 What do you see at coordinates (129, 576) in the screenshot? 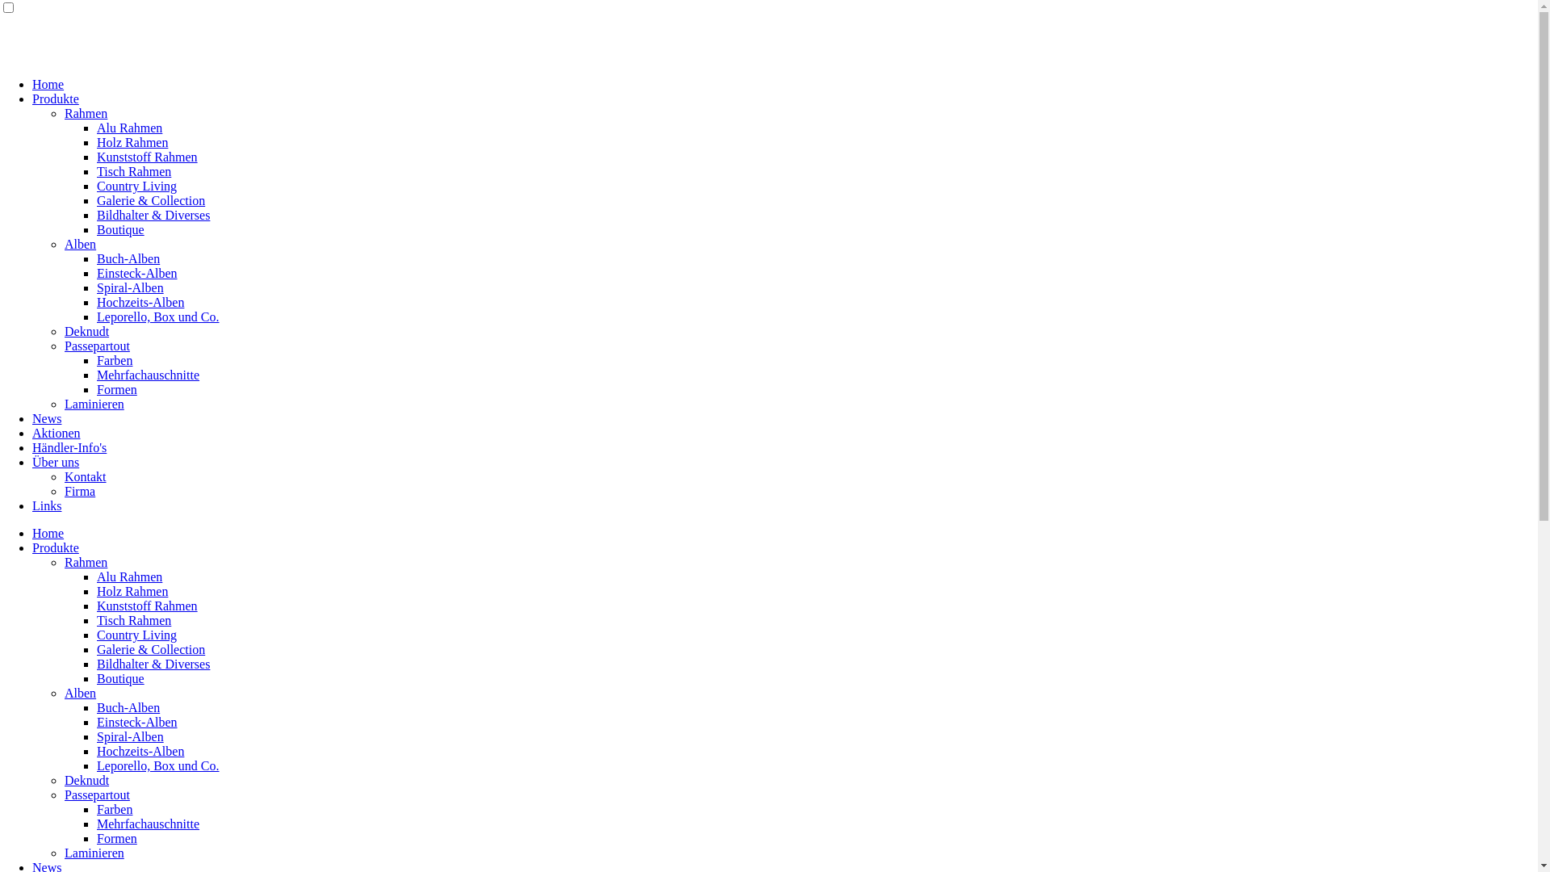
I see `Alu Rahmen` at bounding box center [129, 576].